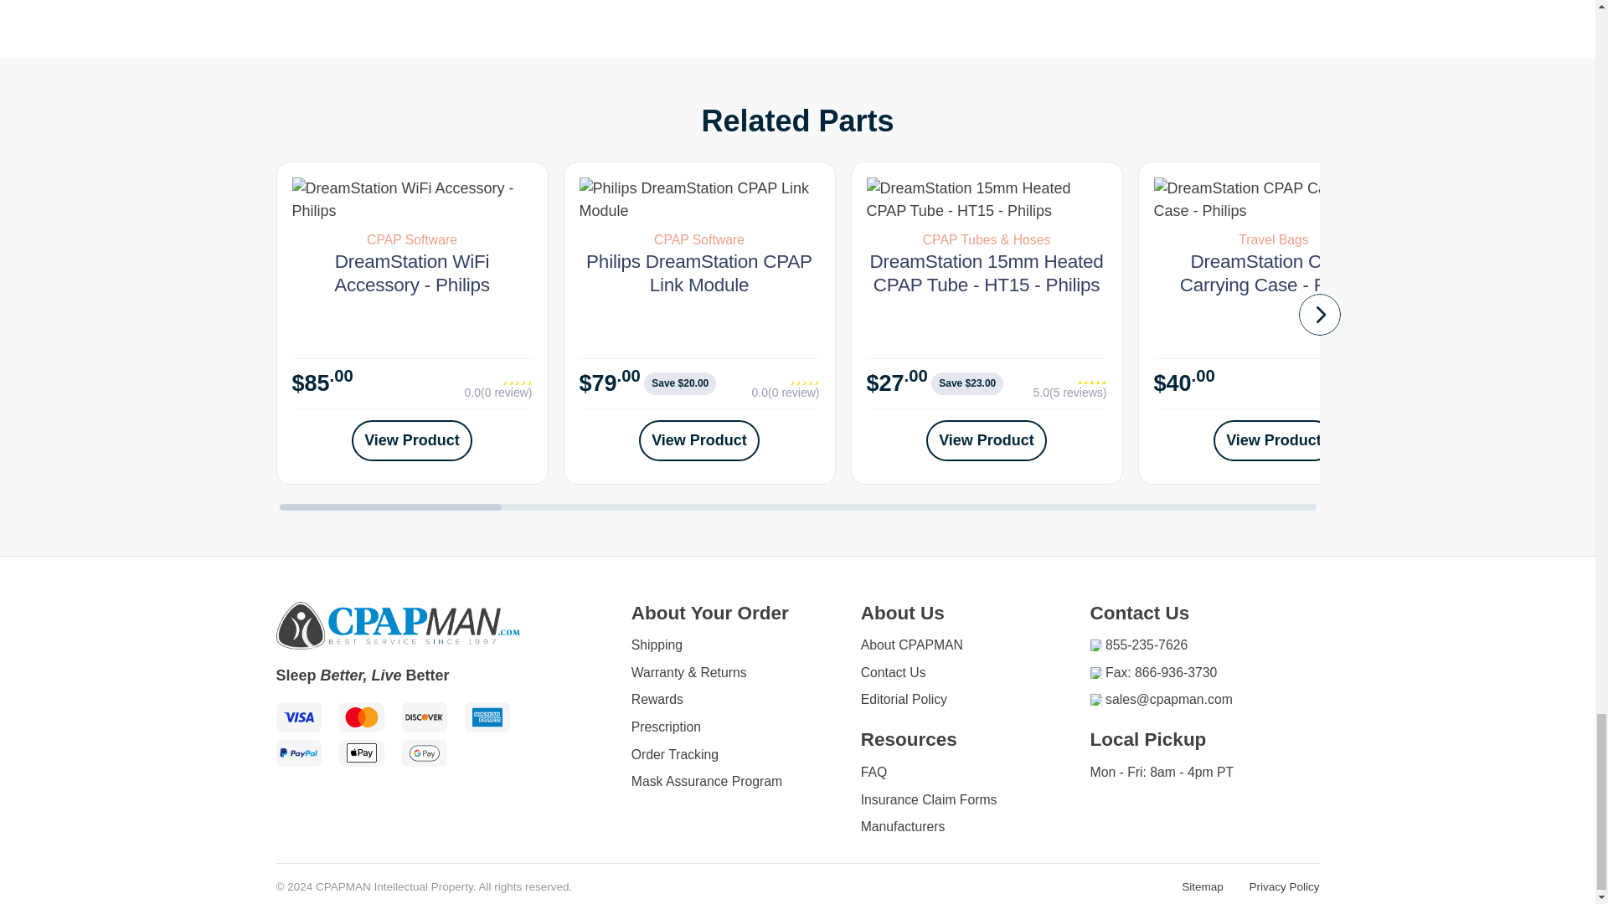  I want to click on  DreamStation WiFi Accessory - Philips , so click(411, 199).